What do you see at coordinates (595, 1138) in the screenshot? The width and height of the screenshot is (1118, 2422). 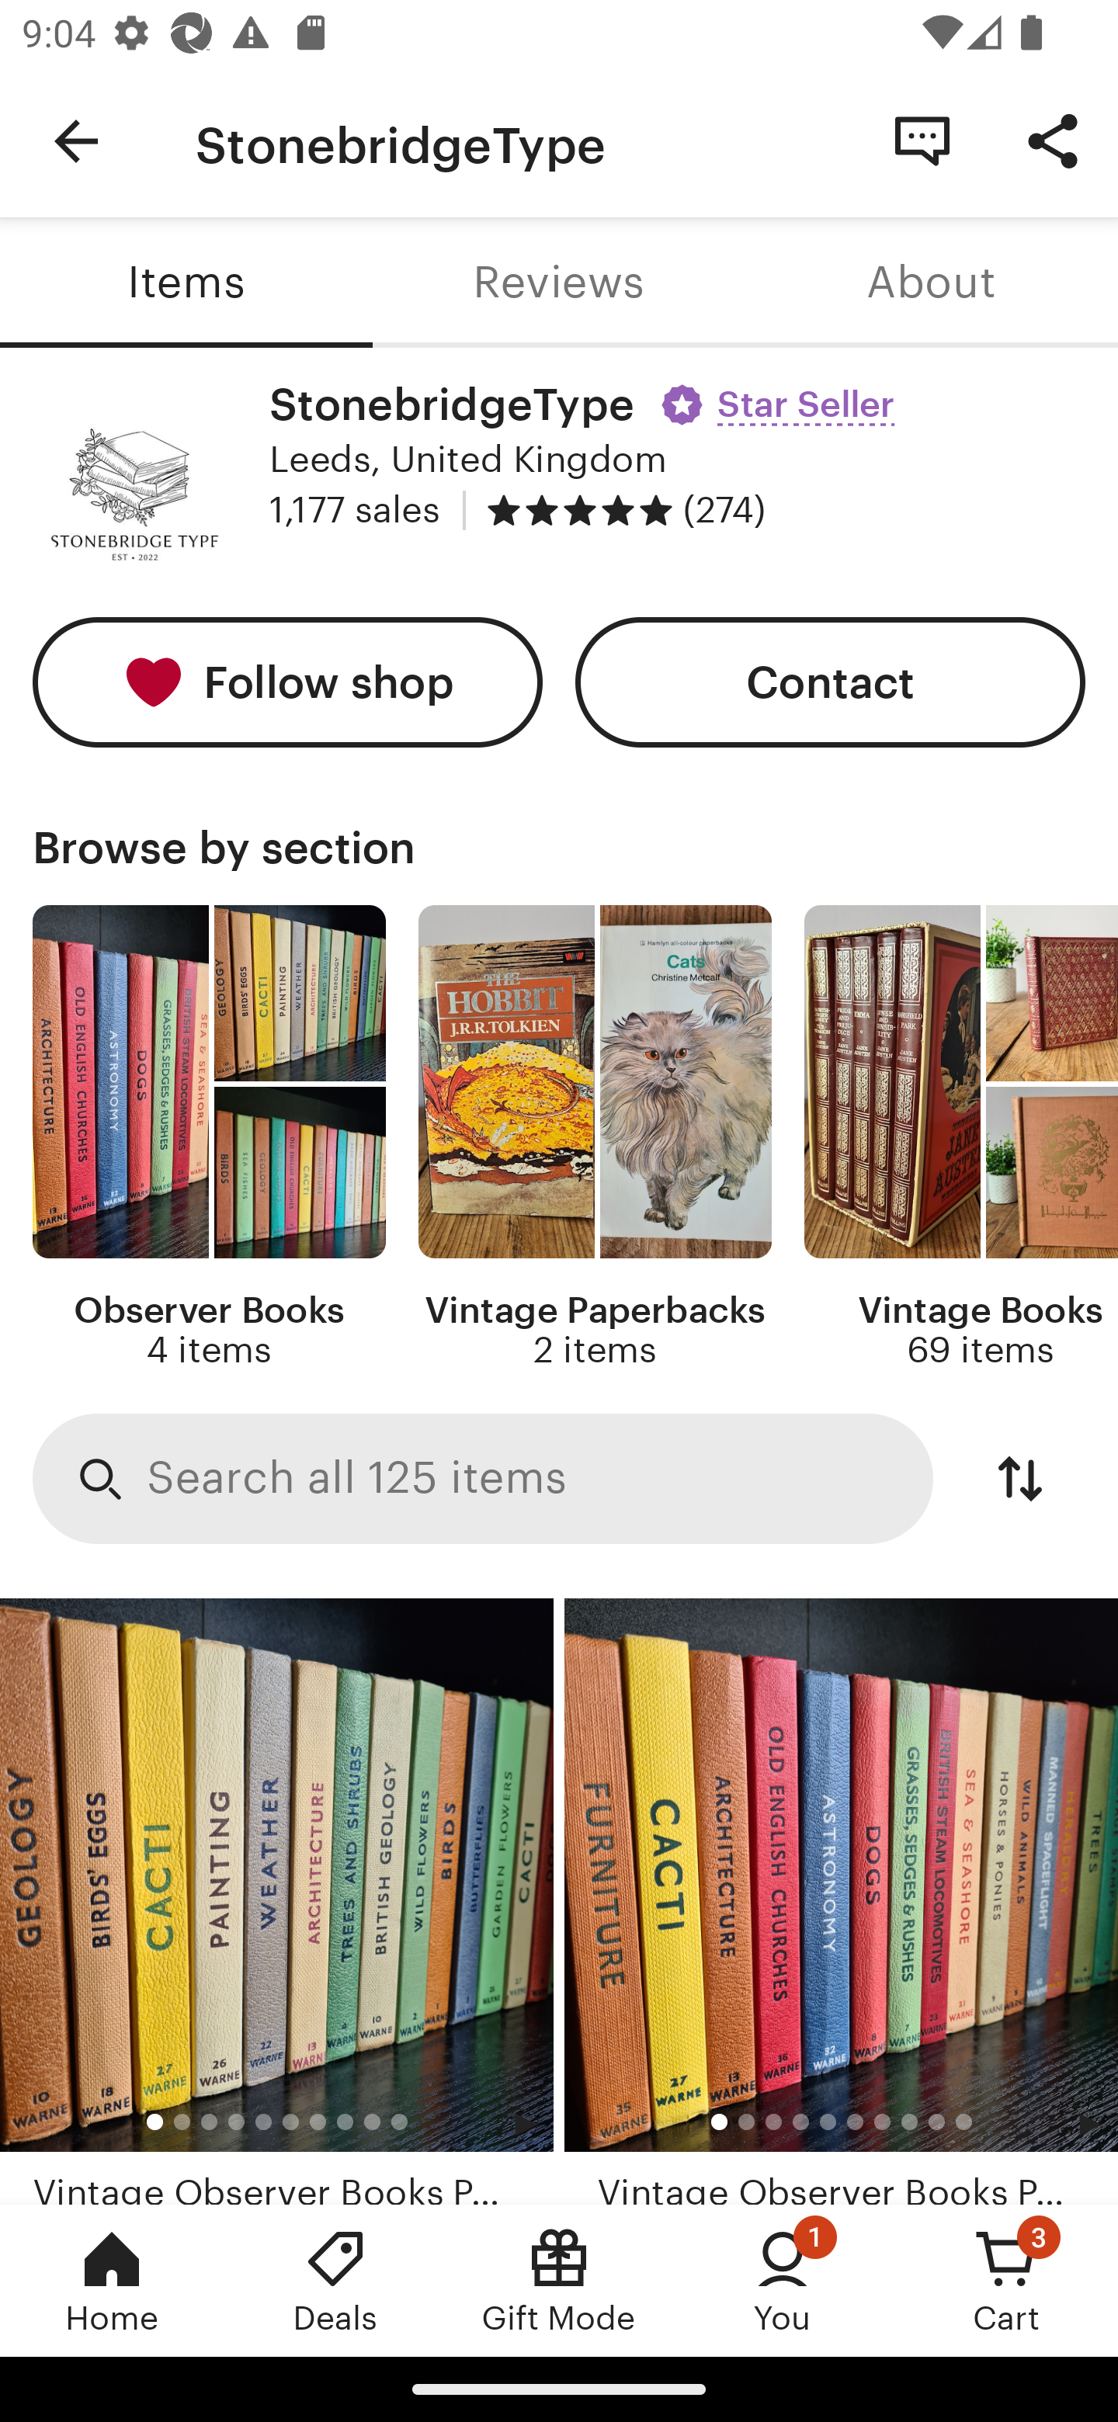 I see `Vintage Paperbacks 2 items` at bounding box center [595, 1138].